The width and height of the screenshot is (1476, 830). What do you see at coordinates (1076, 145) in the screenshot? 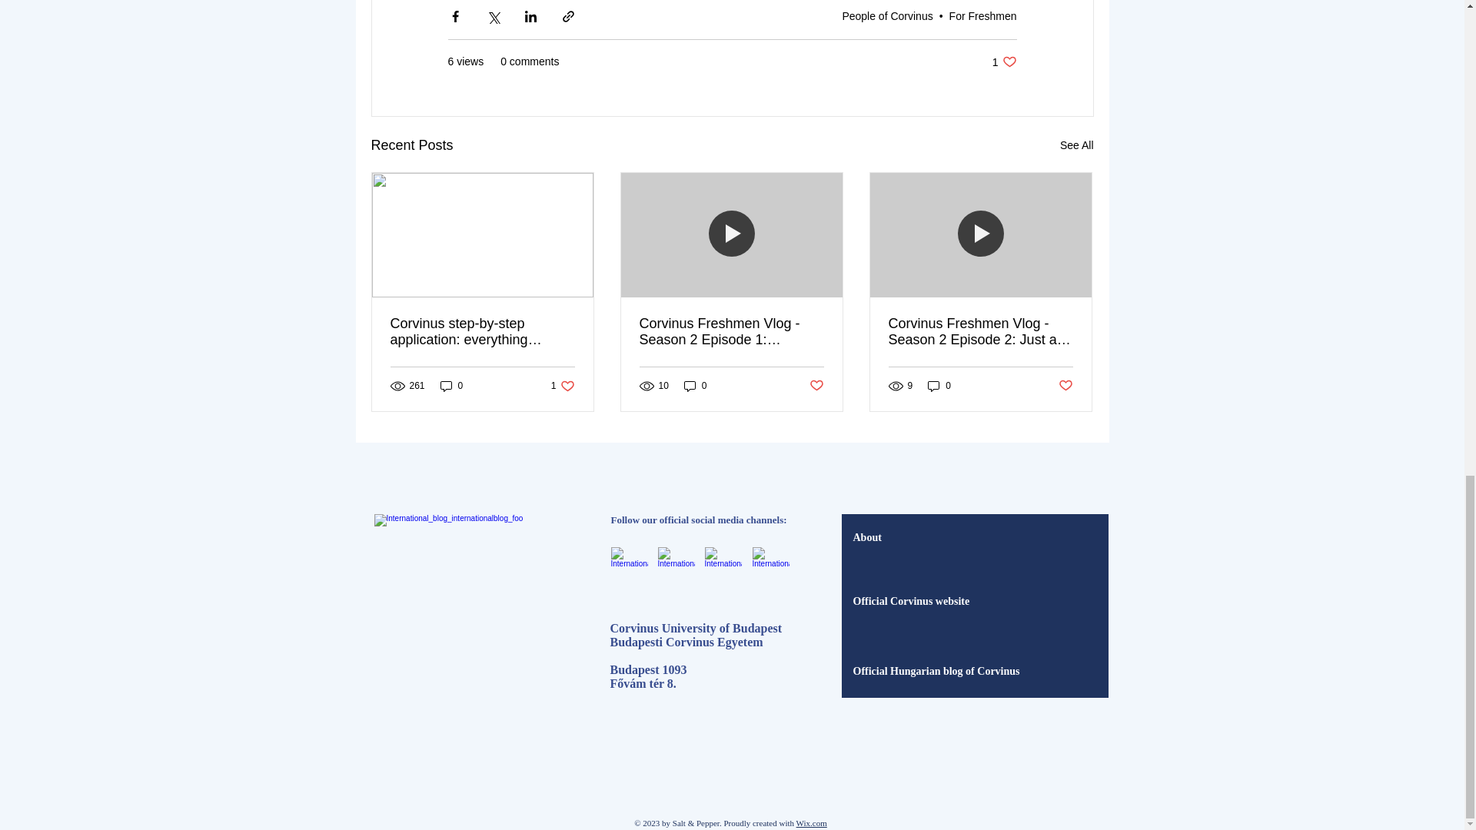
I see `See All` at bounding box center [1076, 145].